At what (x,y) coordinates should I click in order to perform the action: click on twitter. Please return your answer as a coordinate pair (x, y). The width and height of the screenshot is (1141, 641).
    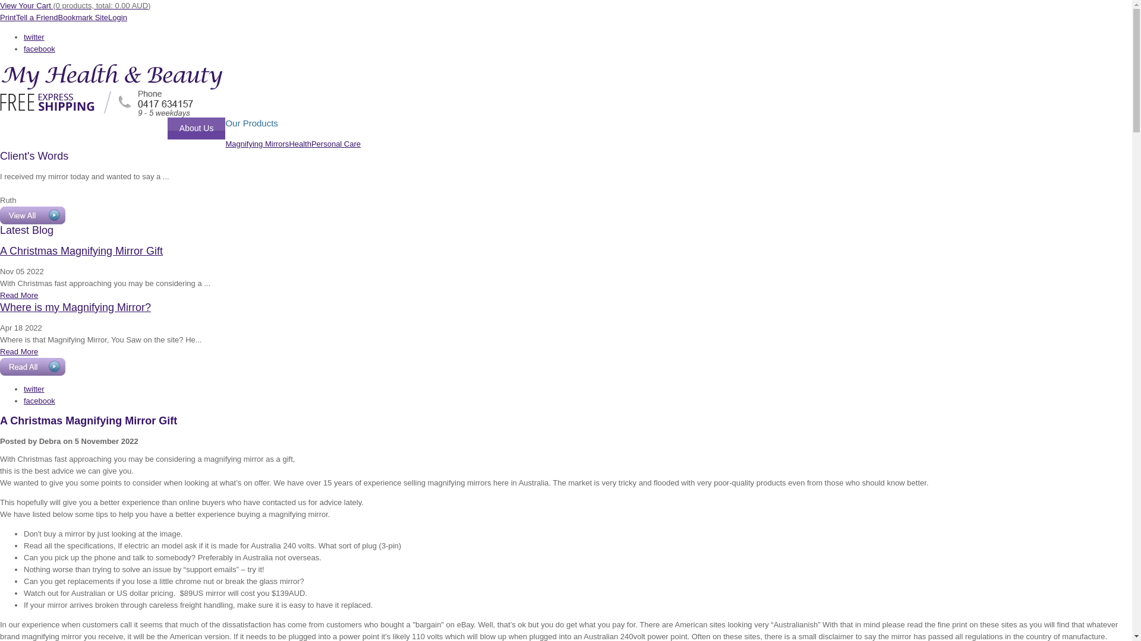
    Looking at the image, I should click on (34, 37).